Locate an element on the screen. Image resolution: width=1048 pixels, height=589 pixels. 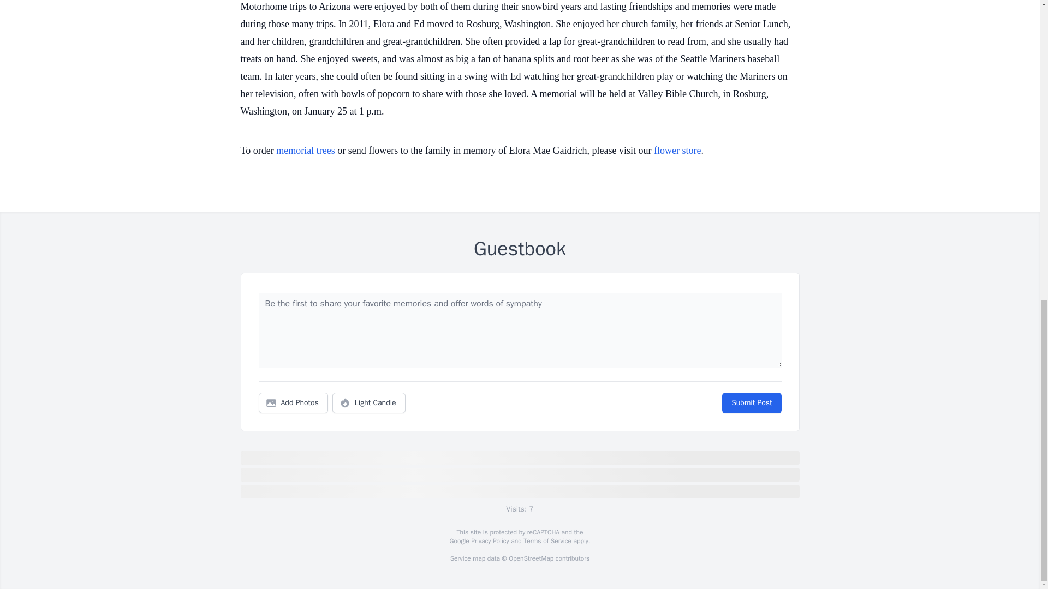
Terms of Service is located at coordinates (547, 541).